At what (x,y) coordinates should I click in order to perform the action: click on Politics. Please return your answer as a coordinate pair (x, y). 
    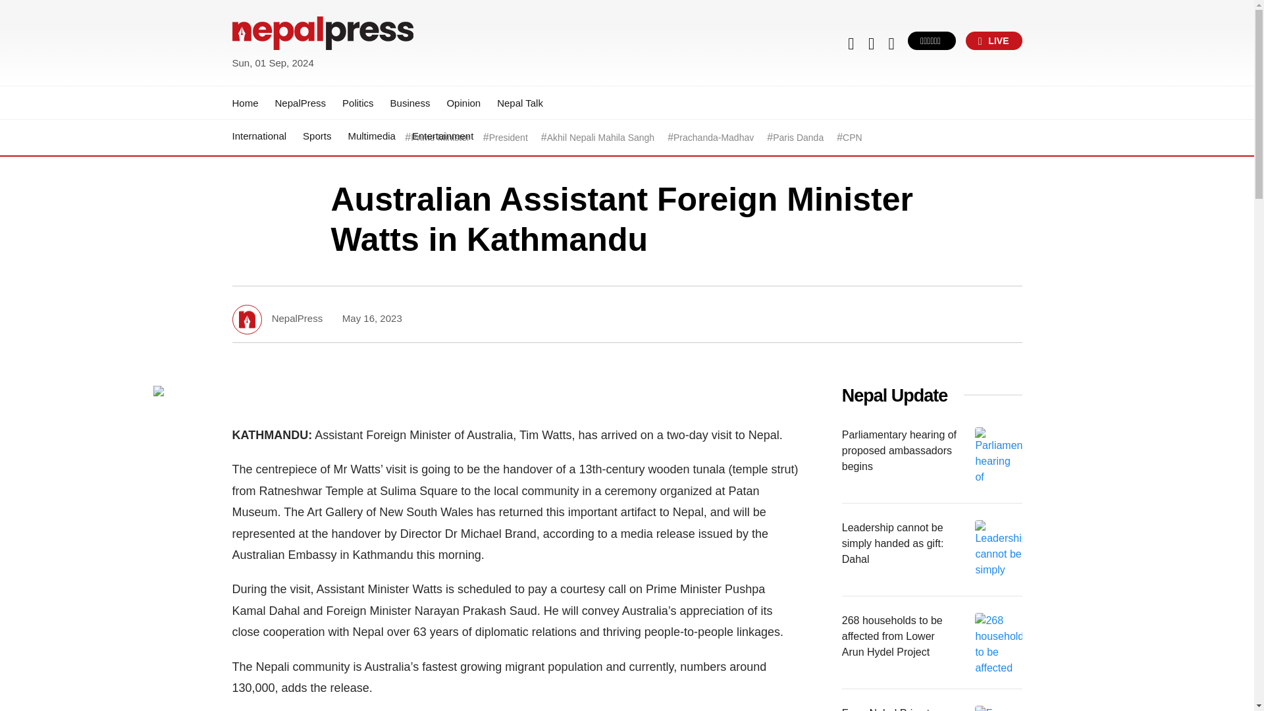
    Looking at the image, I should click on (358, 103).